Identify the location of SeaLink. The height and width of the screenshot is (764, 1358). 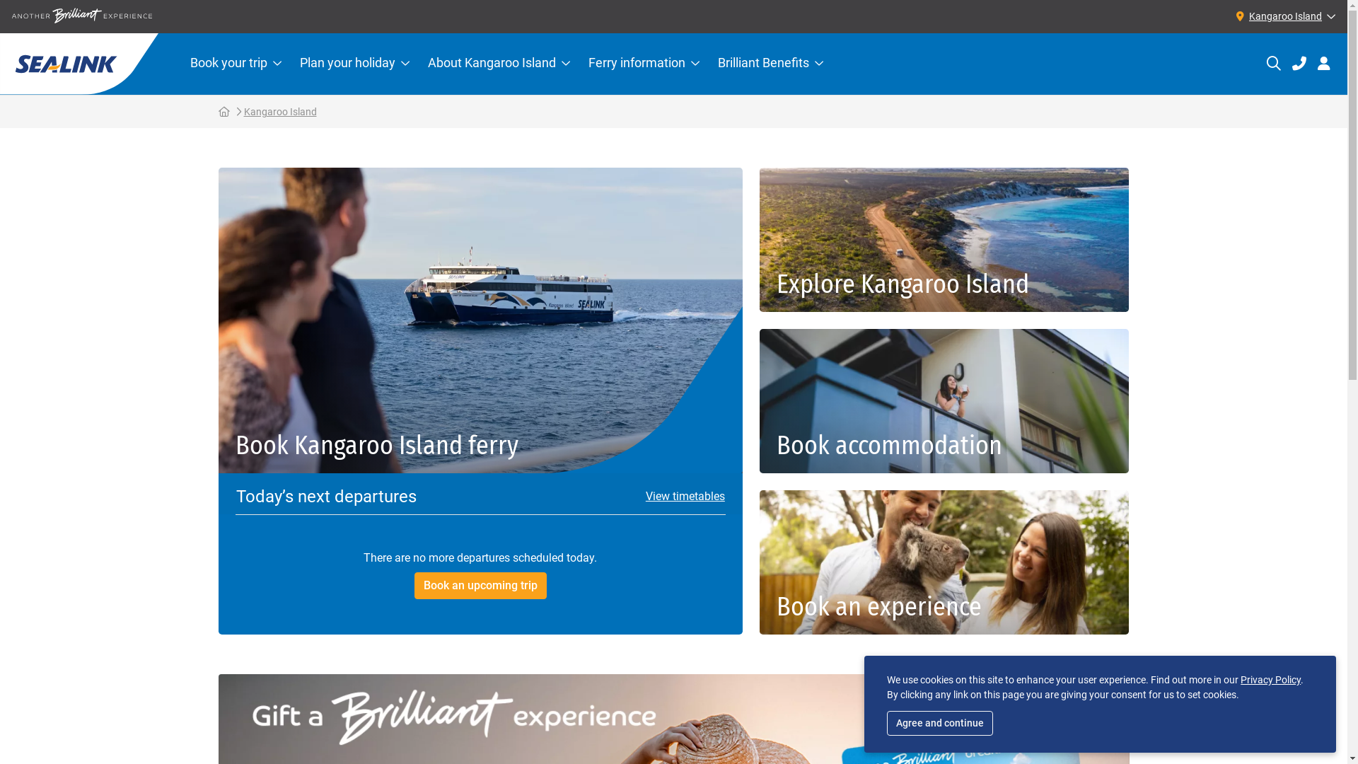
(79, 64).